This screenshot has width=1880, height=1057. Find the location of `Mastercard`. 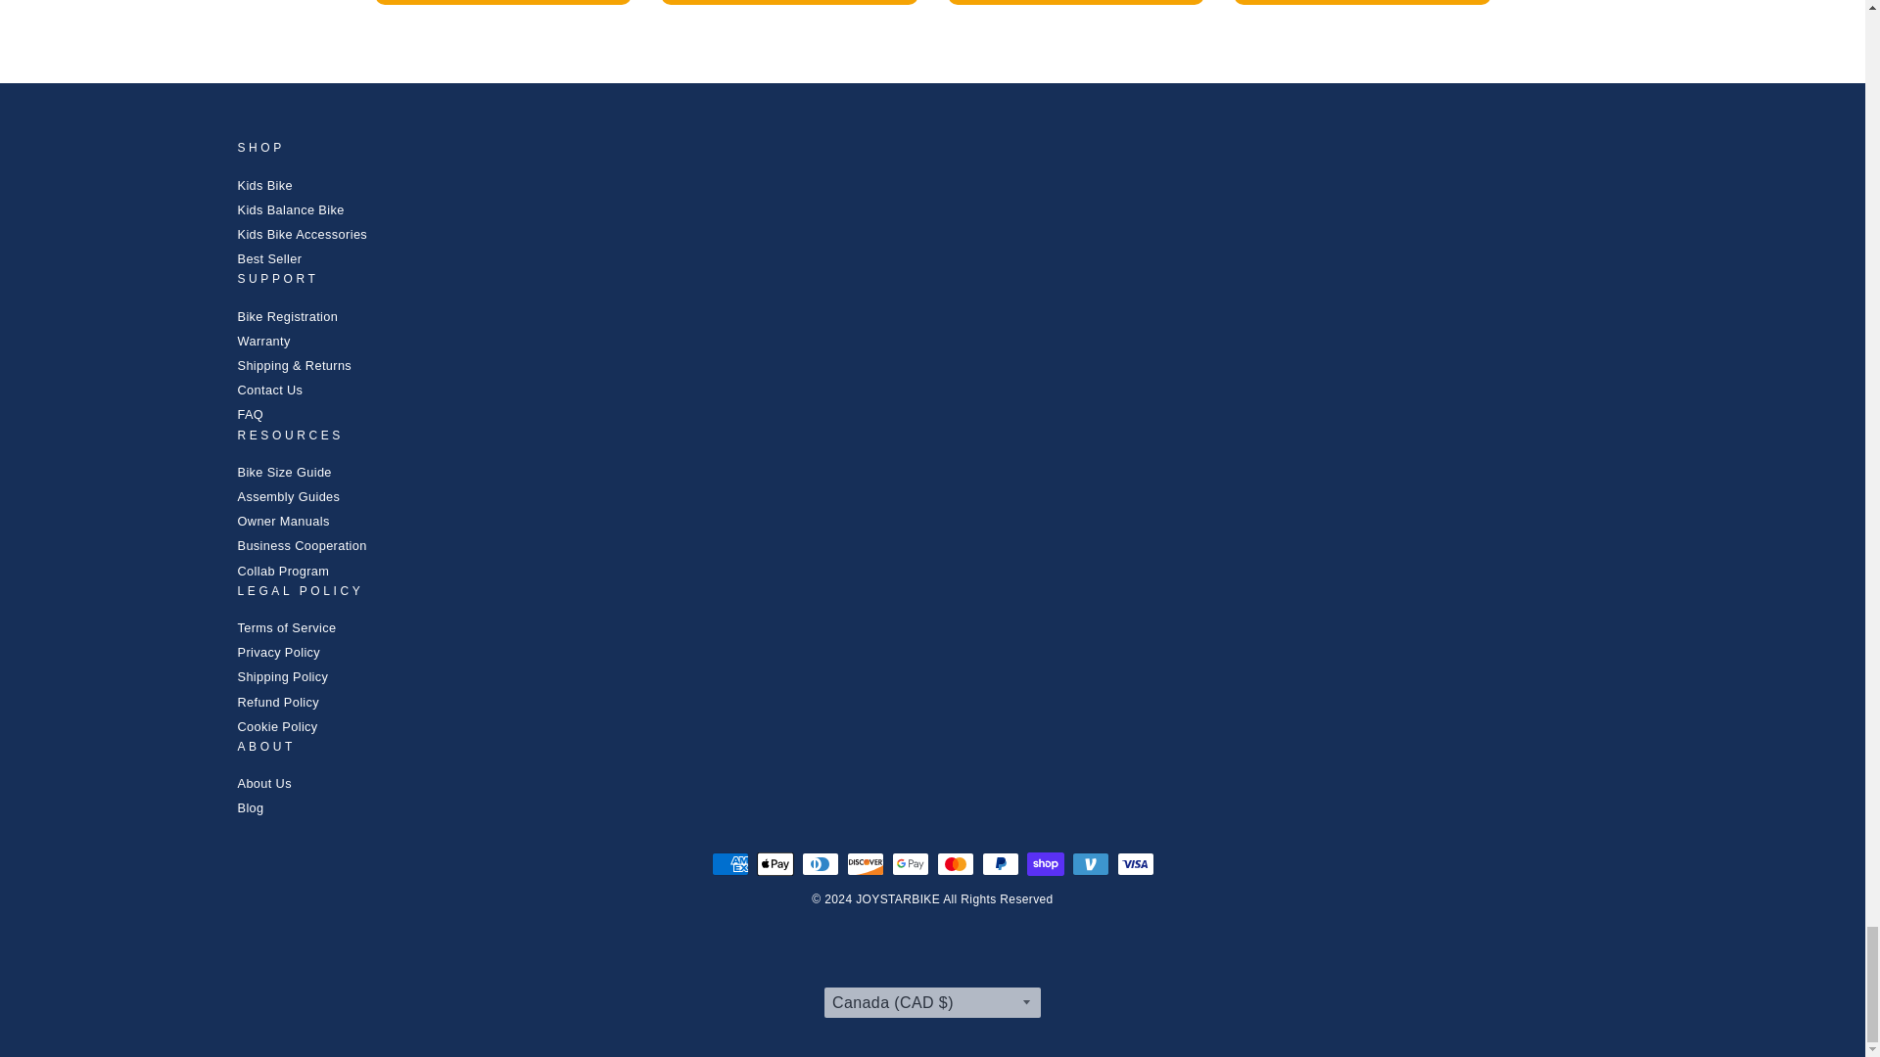

Mastercard is located at coordinates (955, 863).